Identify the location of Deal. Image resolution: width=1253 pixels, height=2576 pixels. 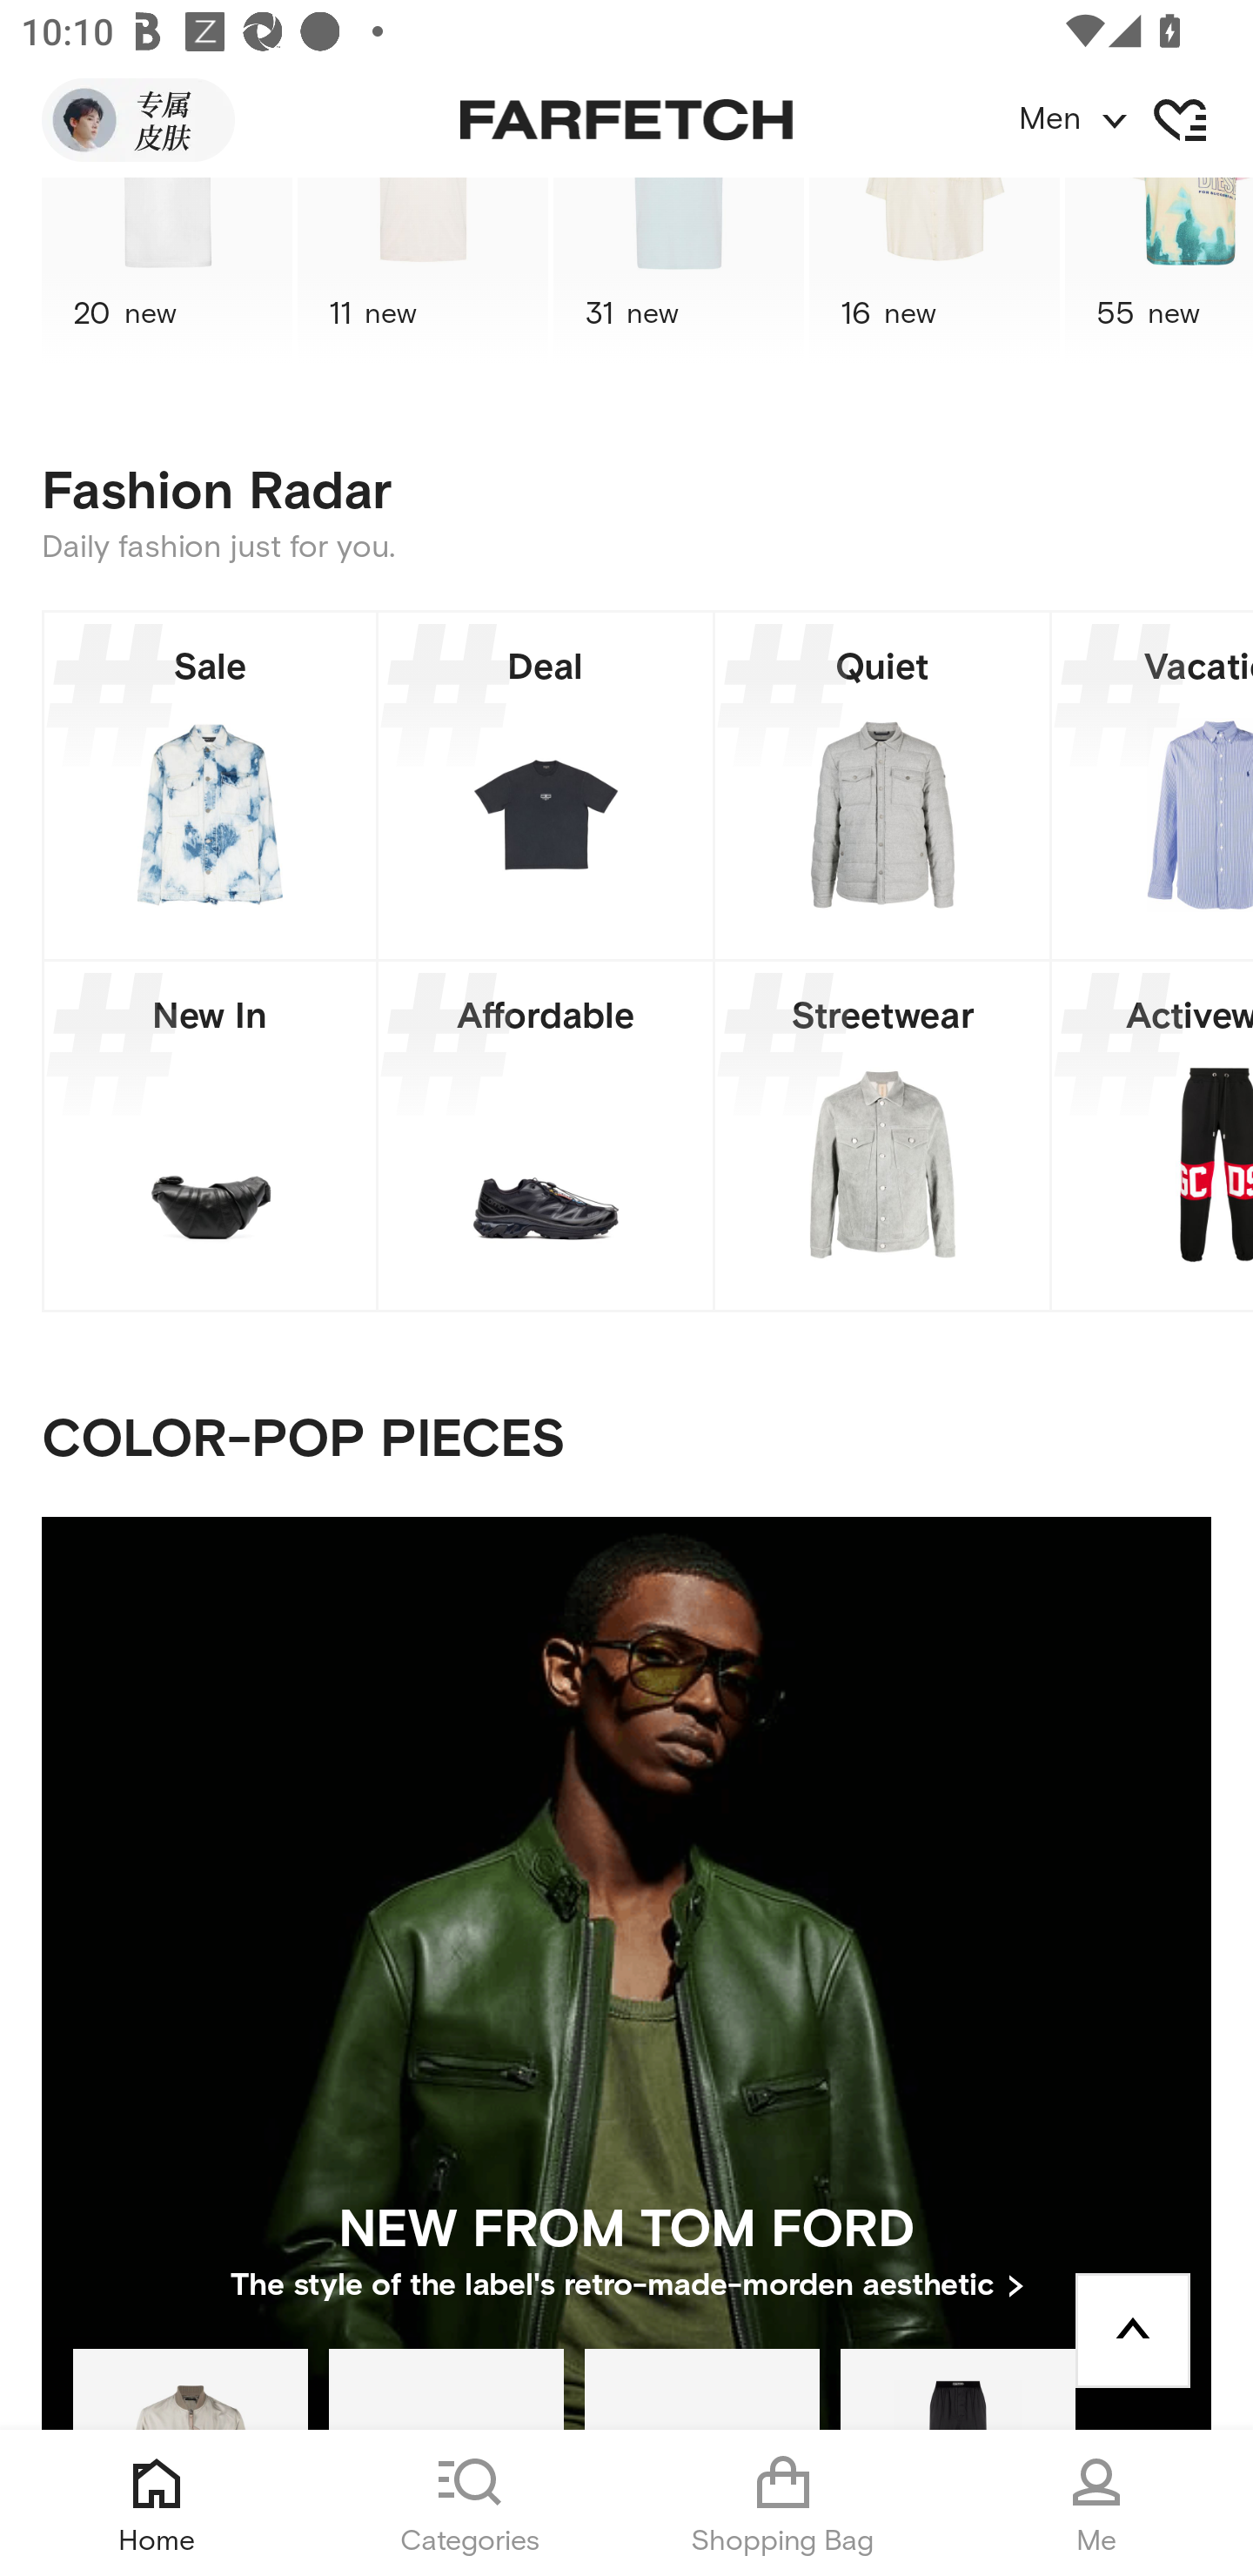
(545, 785).